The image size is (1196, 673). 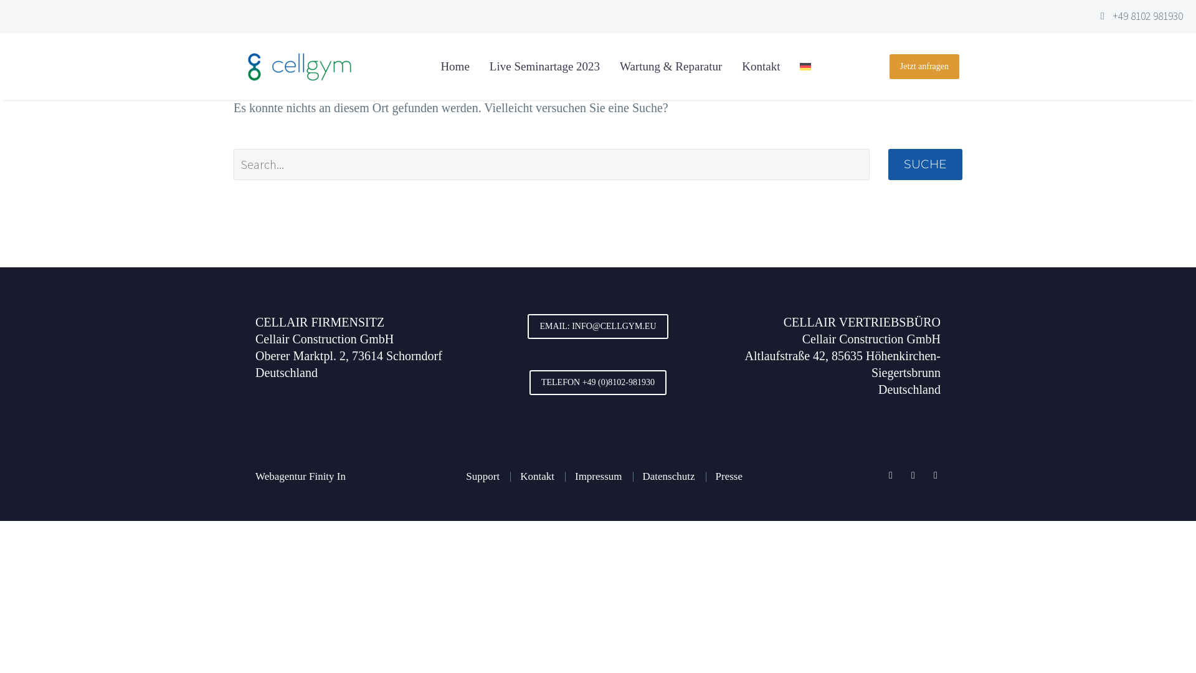 I want to click on Live Seminartage 2023, so click(x=544, y=66).